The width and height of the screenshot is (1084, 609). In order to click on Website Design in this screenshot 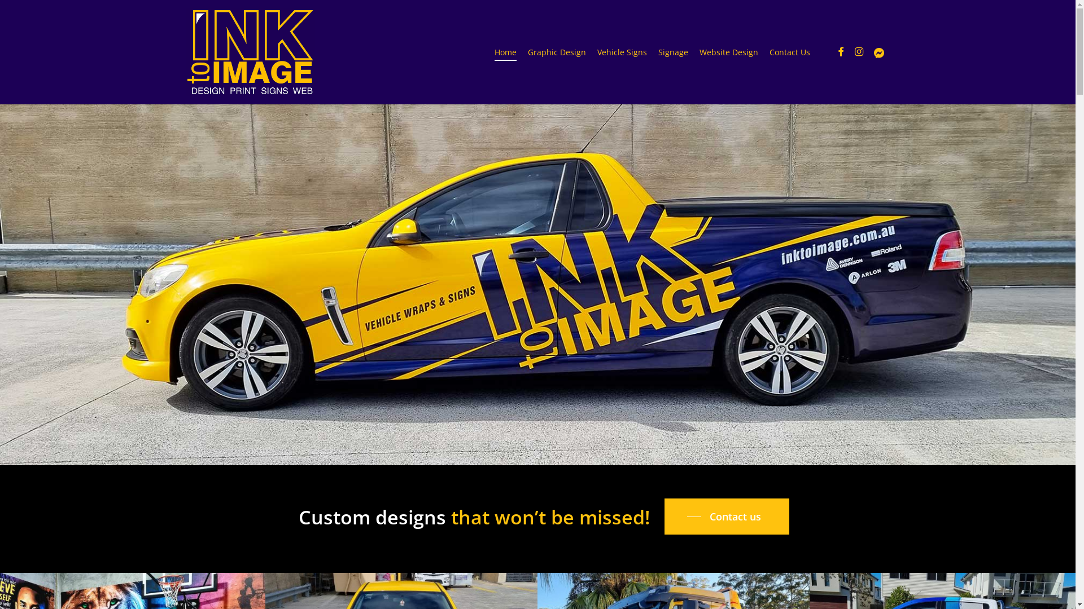, I will do `click(729, 52)`.